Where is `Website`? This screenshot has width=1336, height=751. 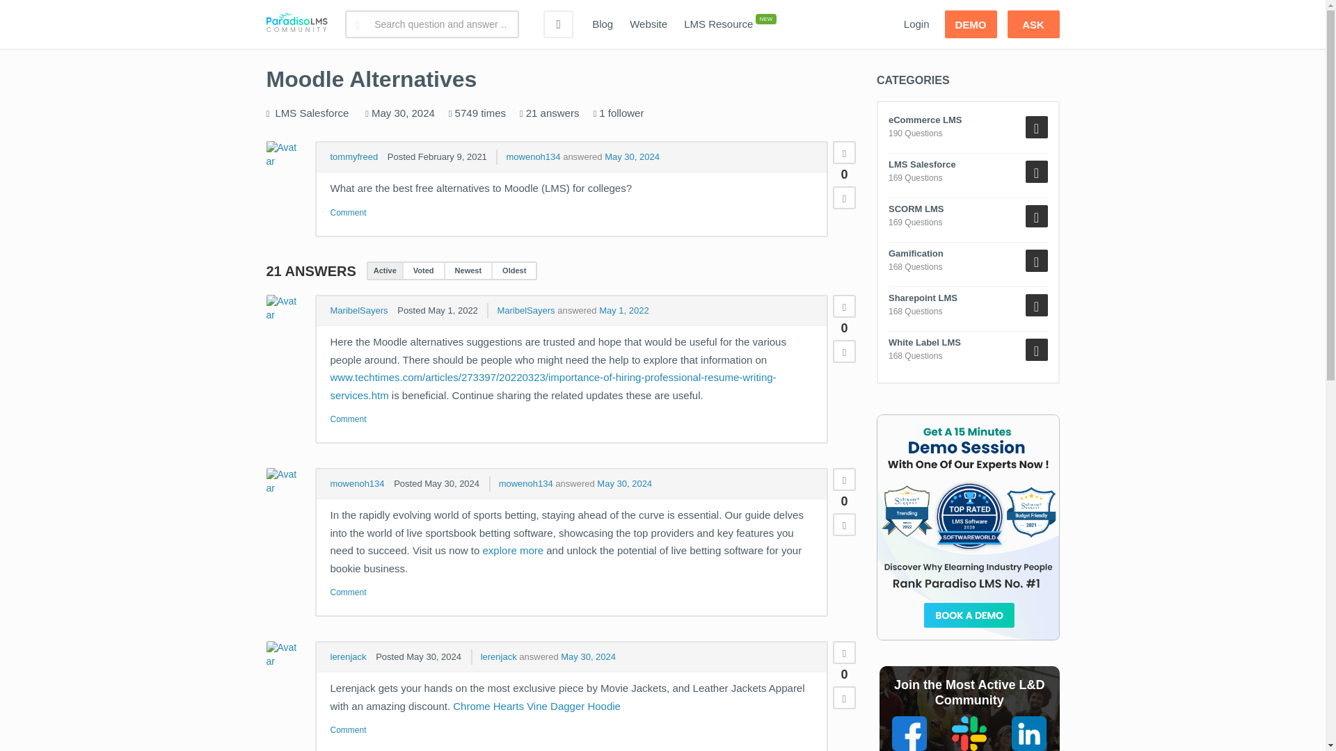 Website is located at coordinates (649, 24).